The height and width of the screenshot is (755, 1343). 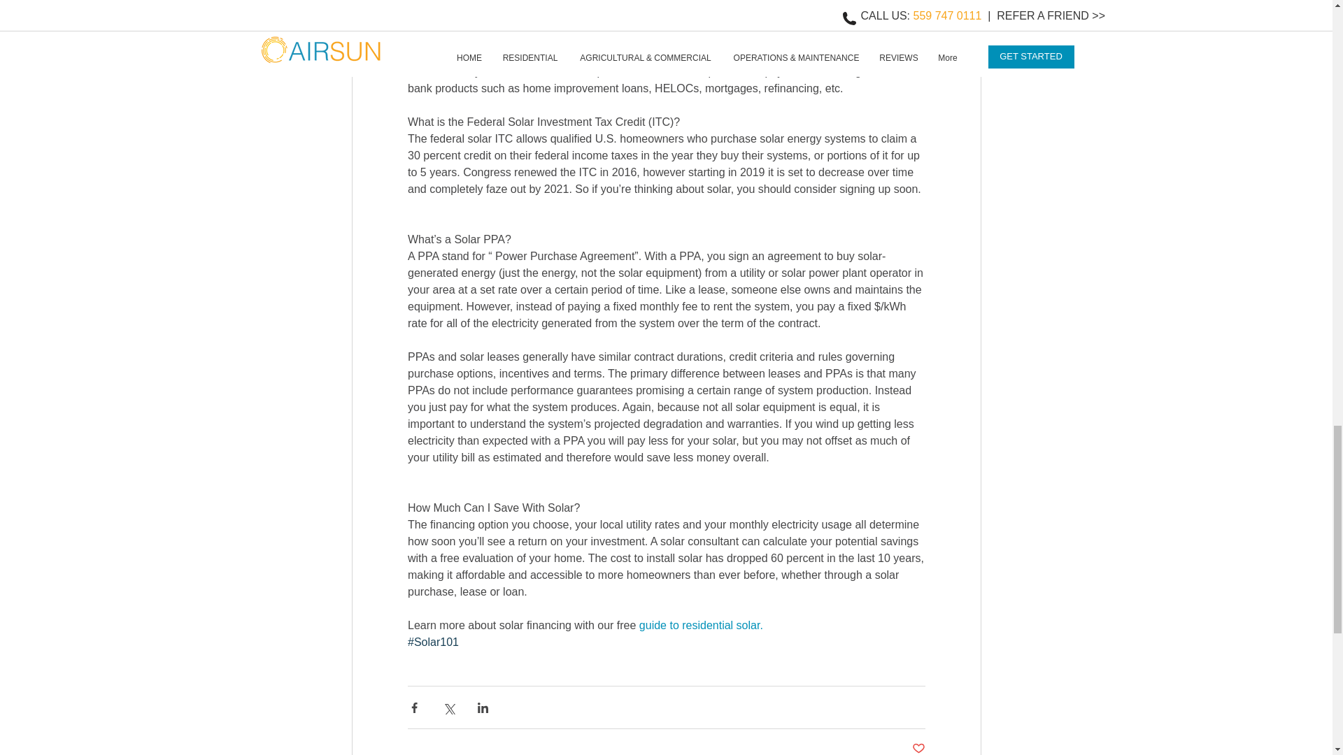 I want to click on Shining A Light on 5 Solar Myths, so click(x=890, y=171).